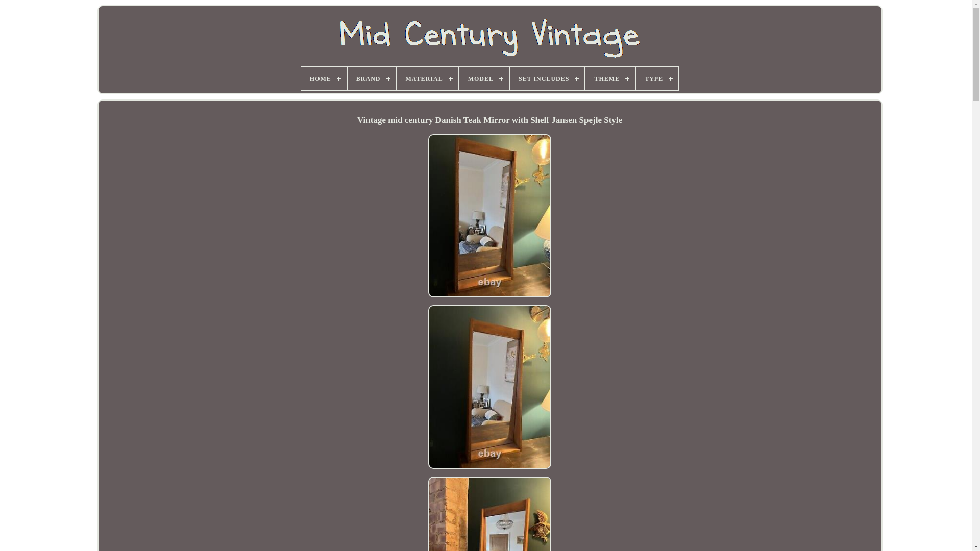  Describe the element at coordinates (372, 79) in the screenshot. I see `BRAND` at that location.